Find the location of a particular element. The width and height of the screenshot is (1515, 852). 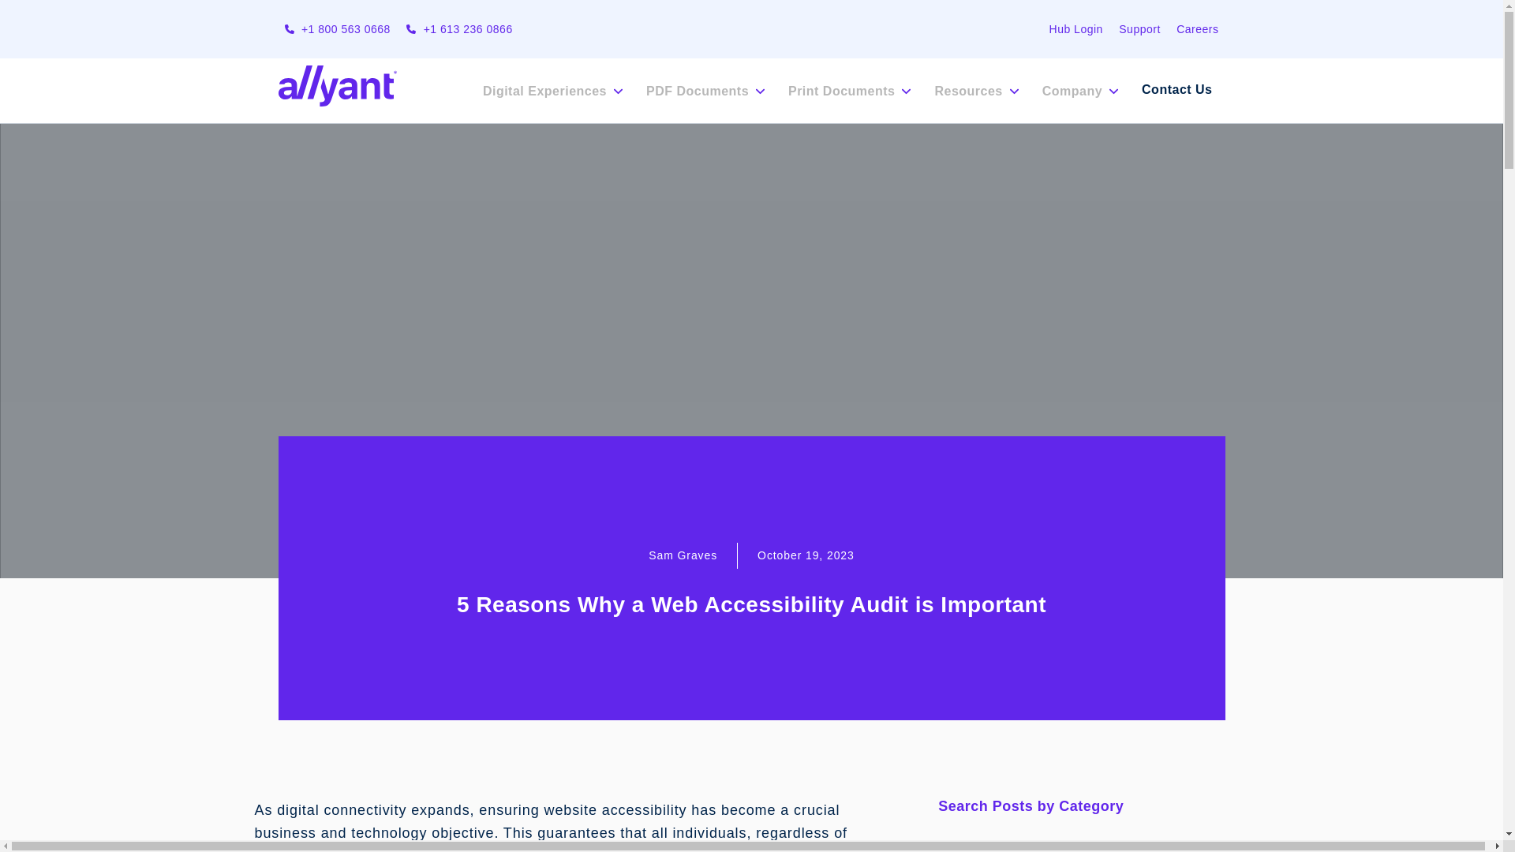

Resources is located at coordinates (974, 90).